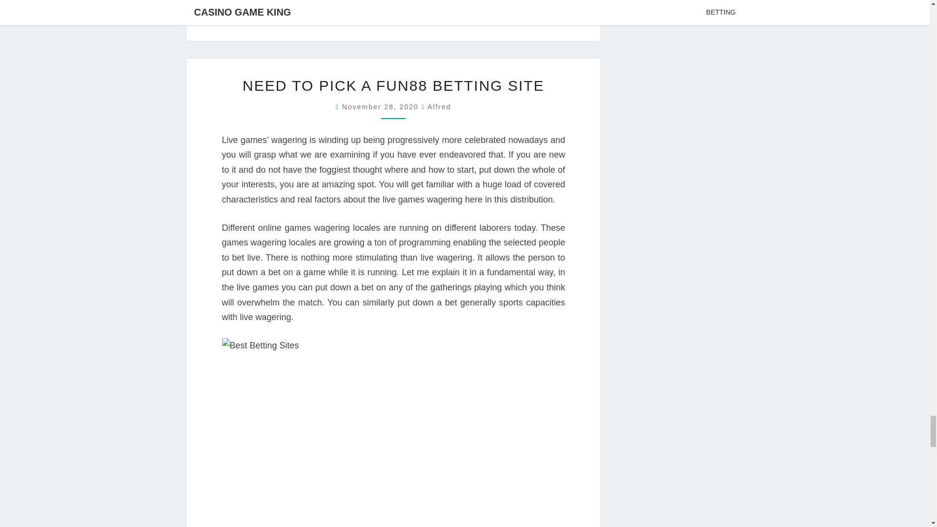 Image resolution: width=937 pixels, height=527 pixels. I want to click on 5:19 am, so click(382, 106).